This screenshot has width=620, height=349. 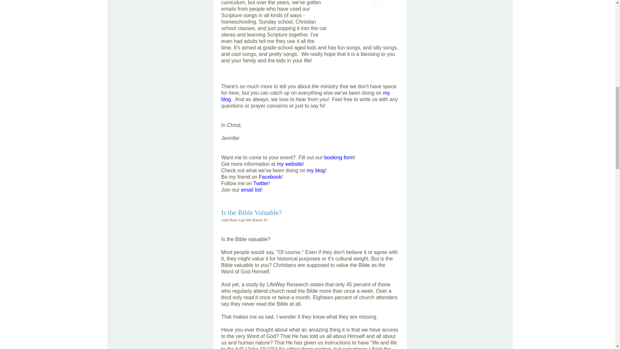 What do you see at coordinates (339, 157) in the screenshot?
I see `booking form` at bounding box center [339, 157].